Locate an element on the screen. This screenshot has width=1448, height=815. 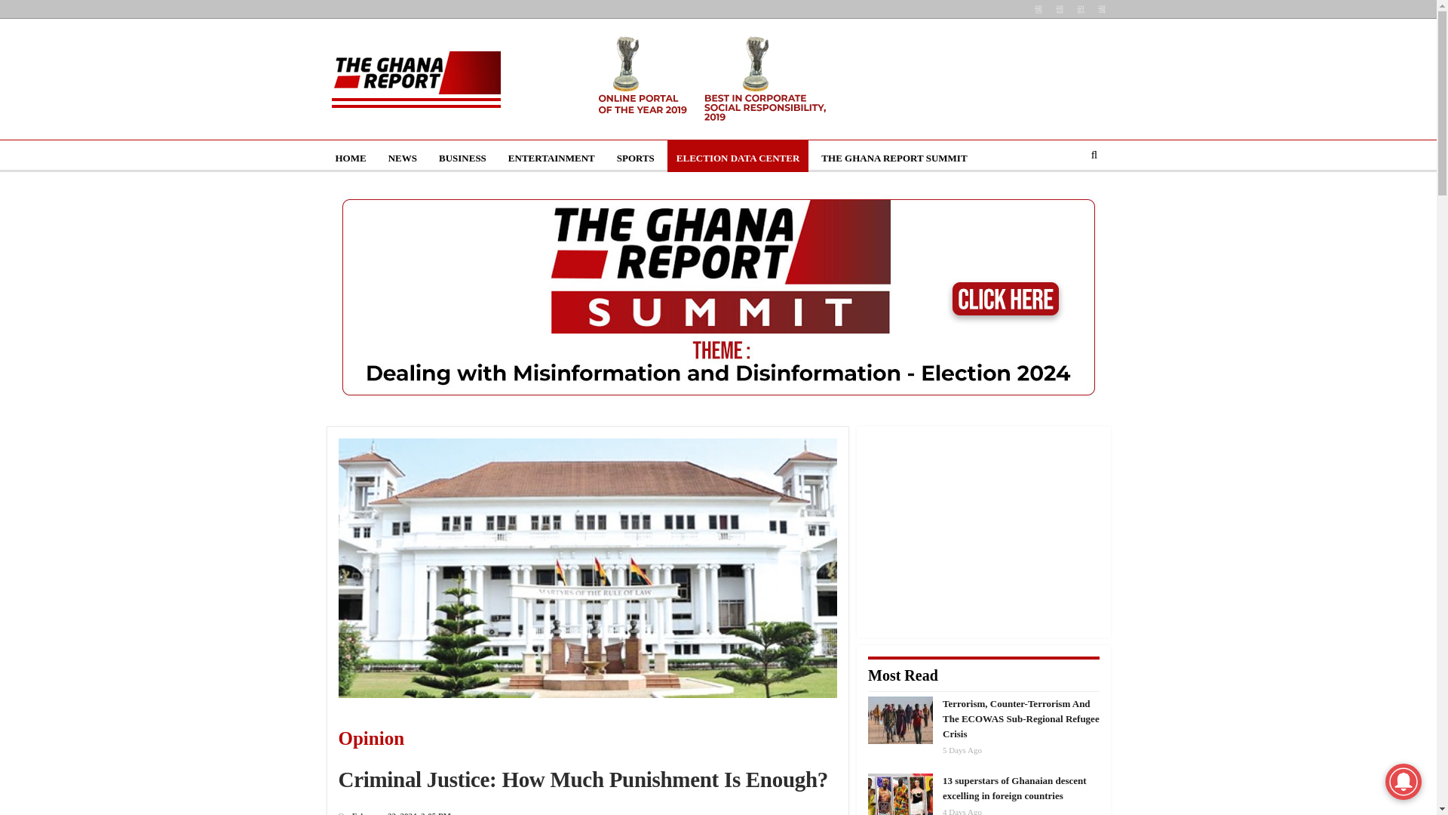
BUSINESS is located at coordinates (462, 158).